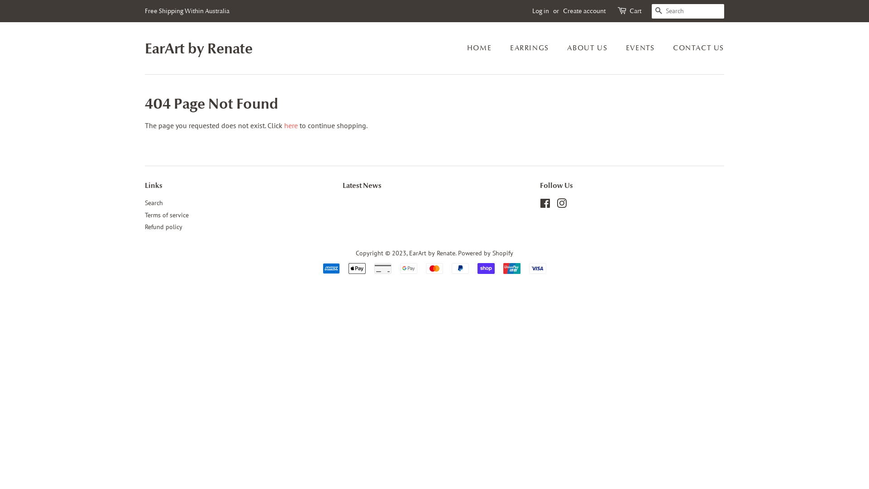 Image resolution: width=869 pixels, height=489 pixels. Describe the element at coordinates (164, 227) in the screenshot. I see `Refund policy` at that location.